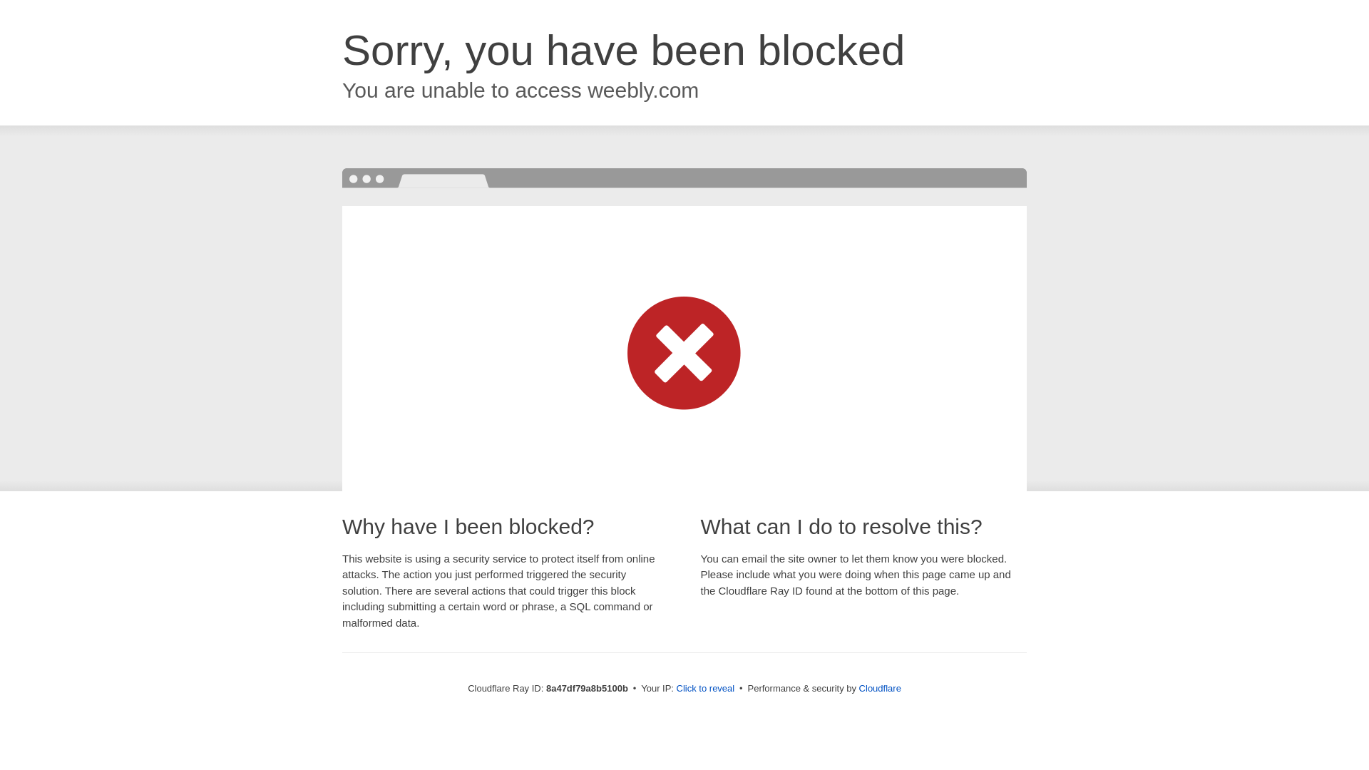  I want to click on Cloudflare, so click(880, 688).